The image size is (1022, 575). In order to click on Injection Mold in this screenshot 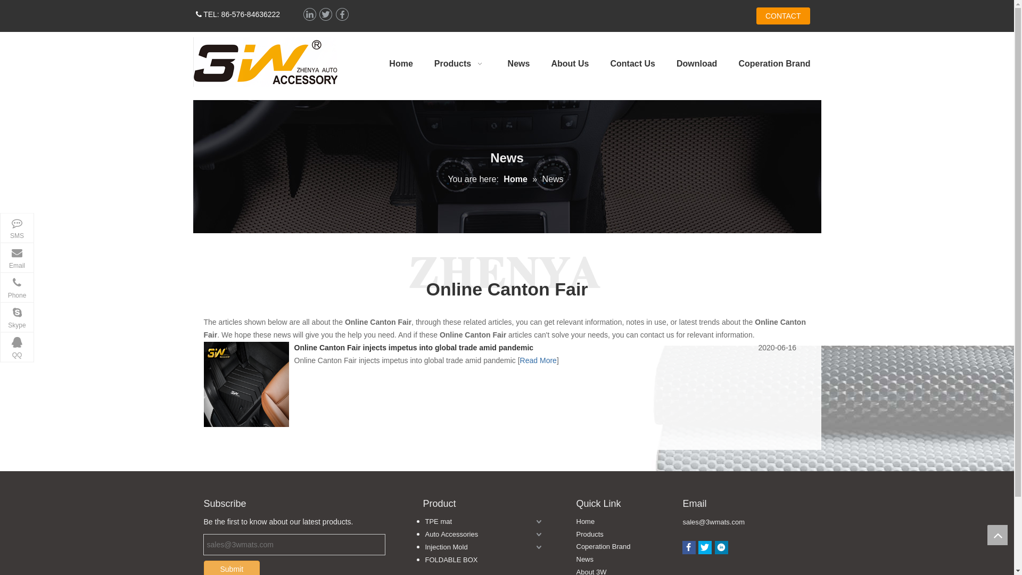, I will do `click(480, 547)`.